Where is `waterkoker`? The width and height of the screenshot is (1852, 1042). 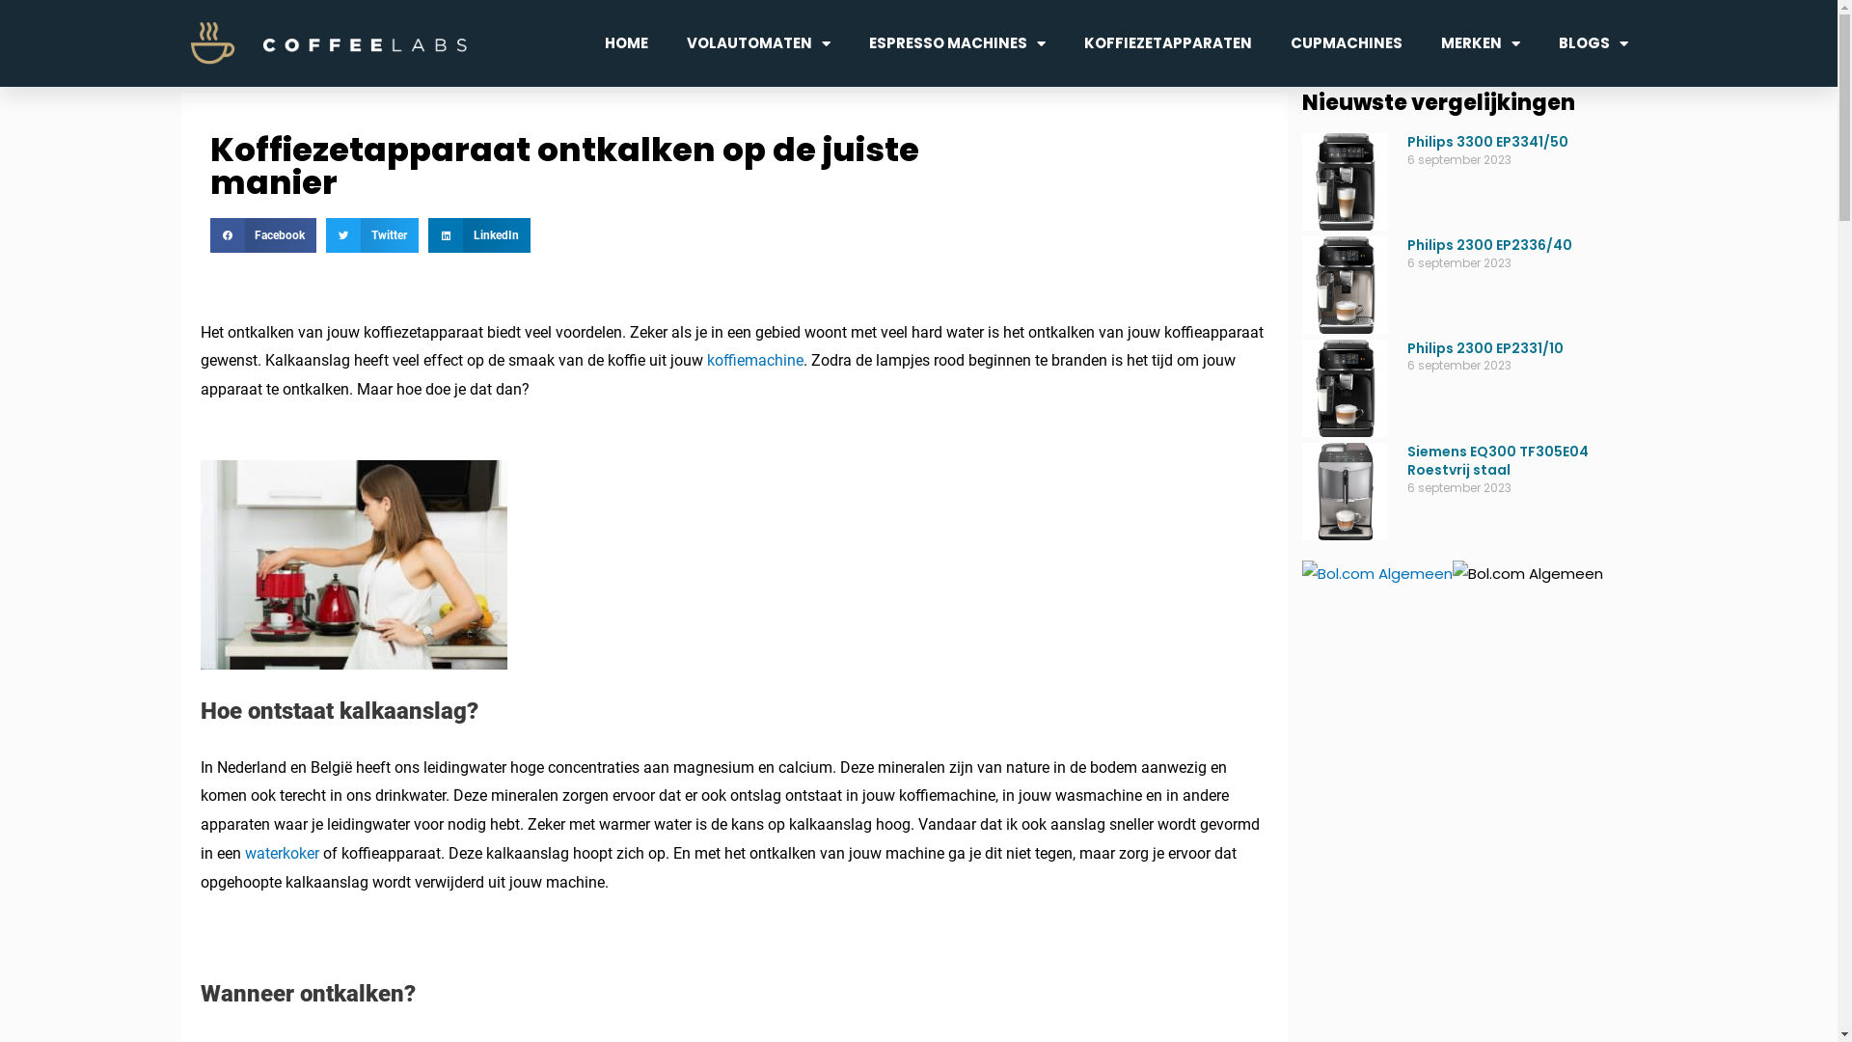
waterkoker is located at coordinates (282, 853).